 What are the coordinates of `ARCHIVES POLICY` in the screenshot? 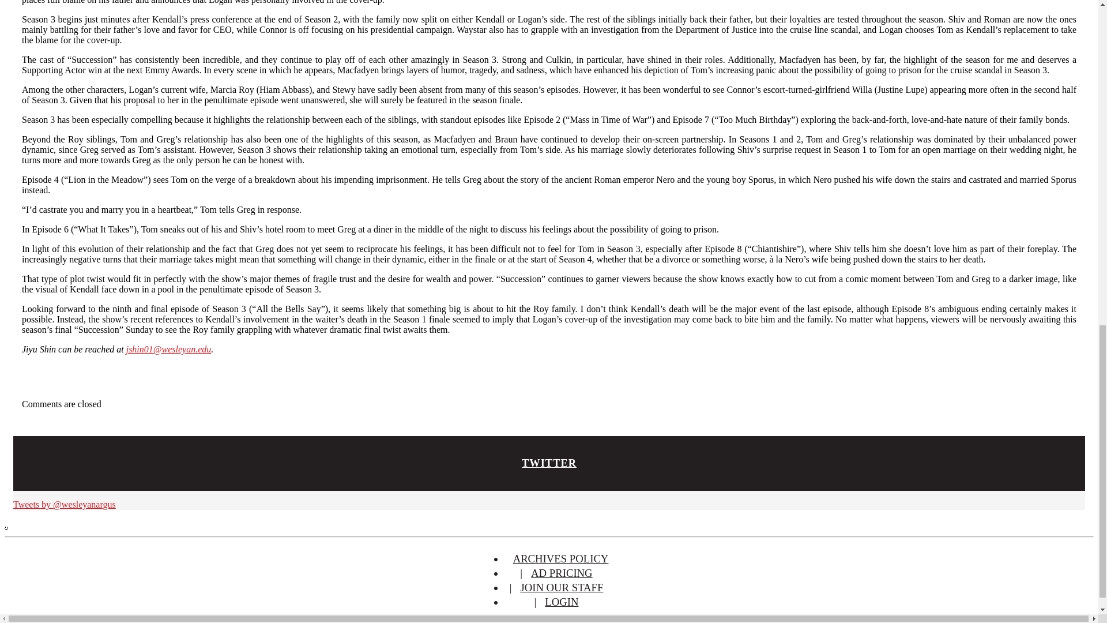 It's located at (561, 558).